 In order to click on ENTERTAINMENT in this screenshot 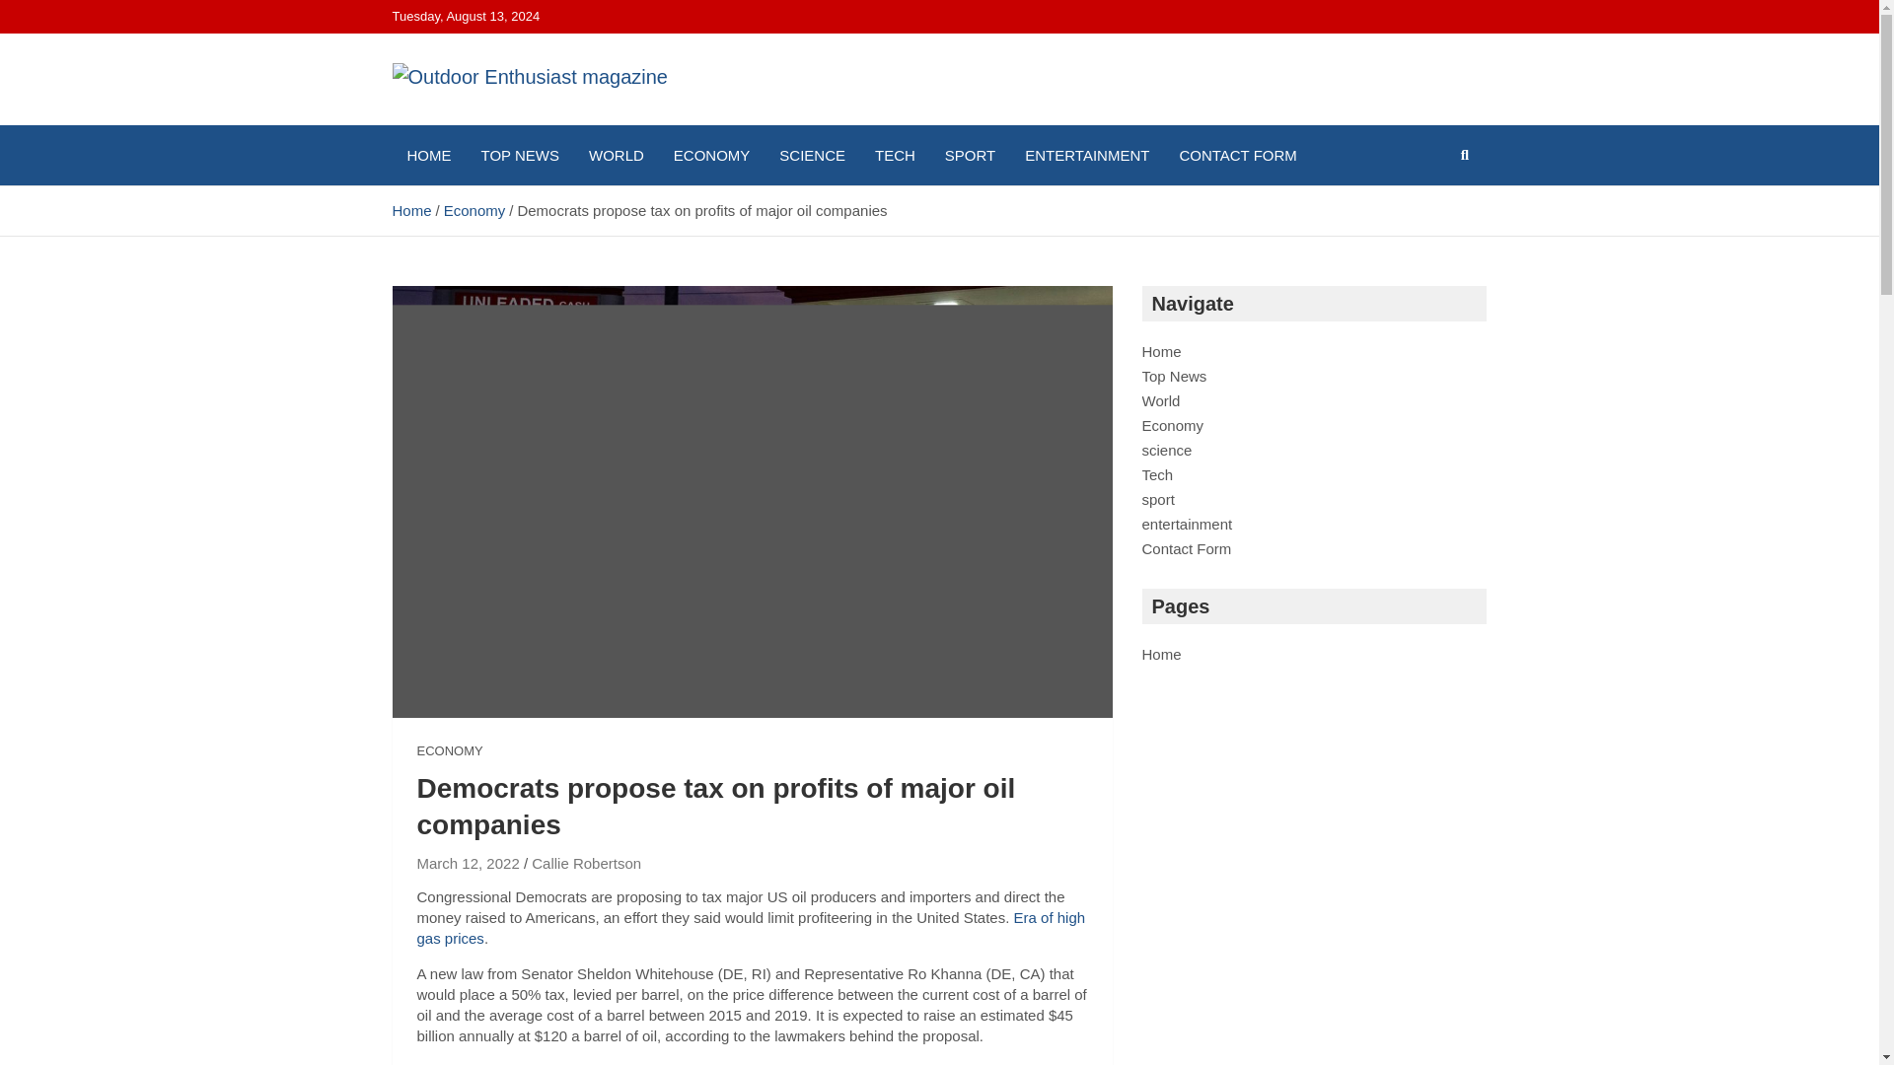, I will do `click(1087, 155)`.